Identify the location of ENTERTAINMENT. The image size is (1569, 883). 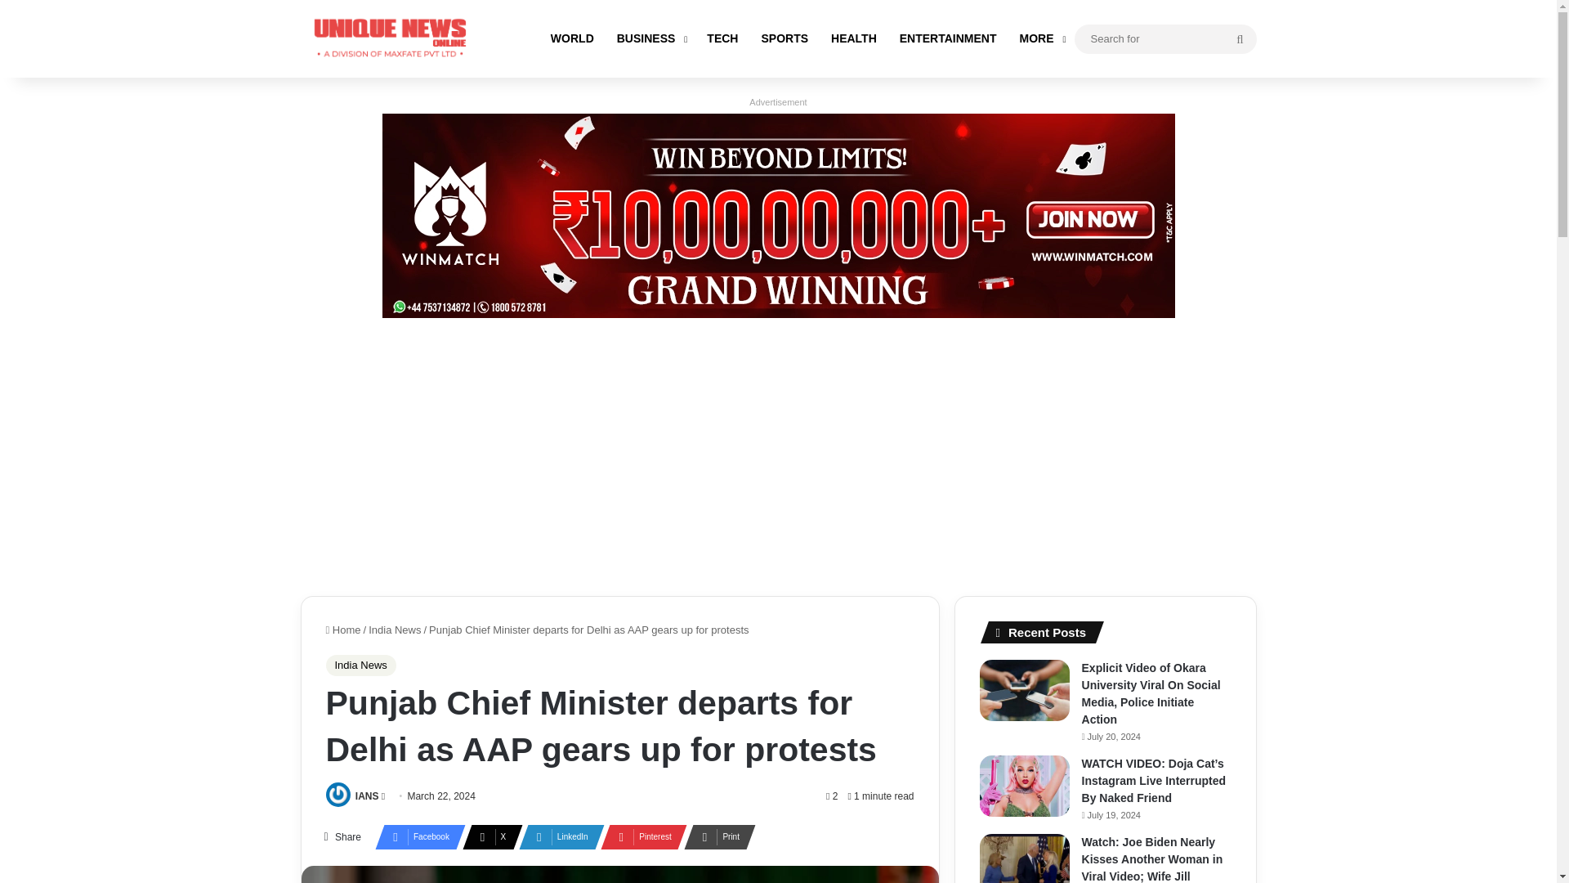
(948, 39).